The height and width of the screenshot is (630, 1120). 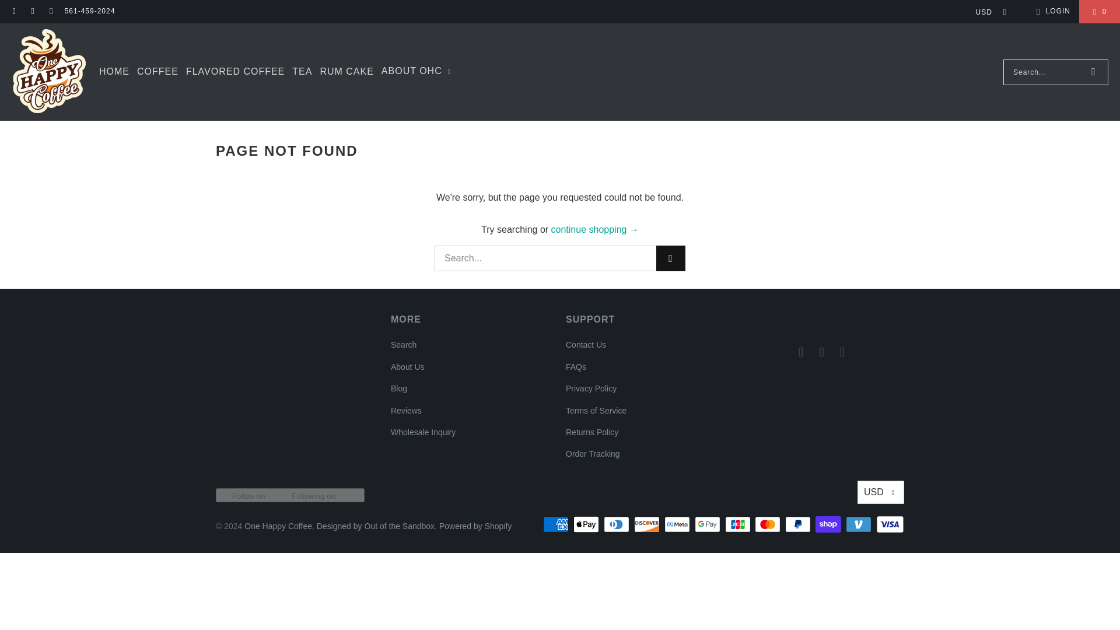 I want to click on LOGIN, so click(x=1051, y=12).